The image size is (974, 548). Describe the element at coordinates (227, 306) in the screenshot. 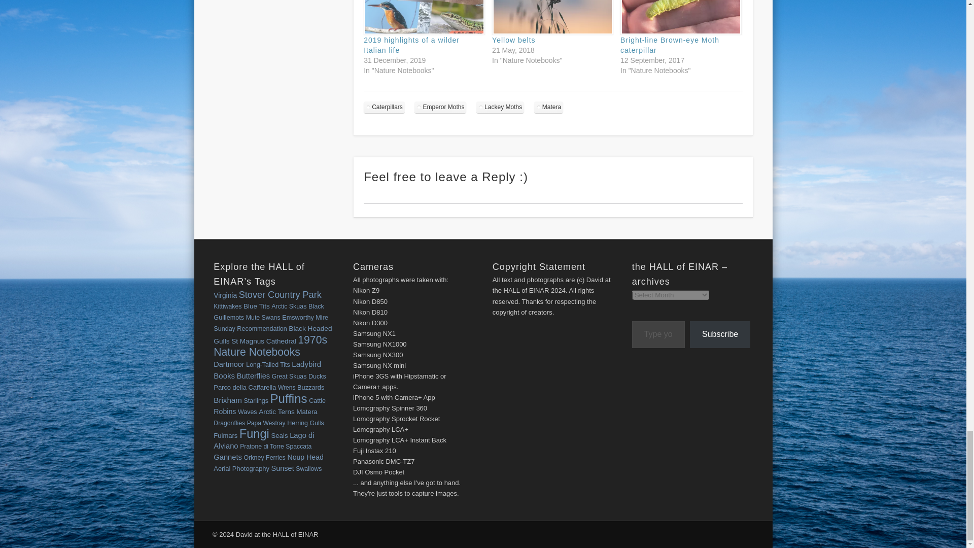

I see `26 topics` at that location.